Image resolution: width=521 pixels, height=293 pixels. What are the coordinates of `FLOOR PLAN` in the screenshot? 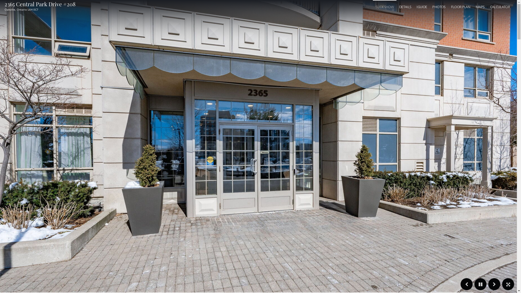 It's located at (461, 7).